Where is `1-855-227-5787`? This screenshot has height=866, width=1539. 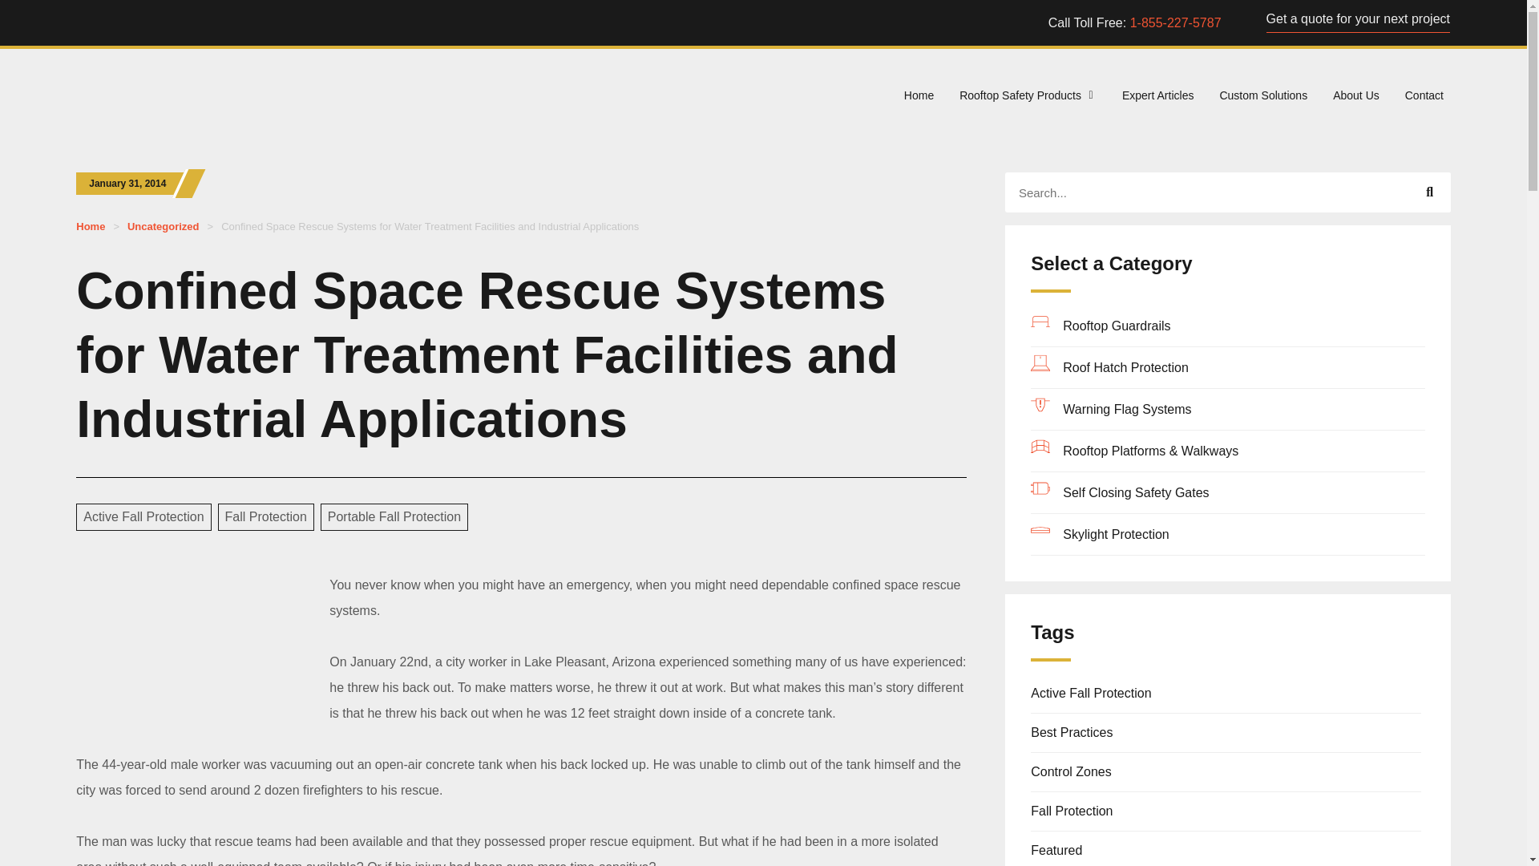 1-855-227-5787 is located at coordinates (1175, 22).